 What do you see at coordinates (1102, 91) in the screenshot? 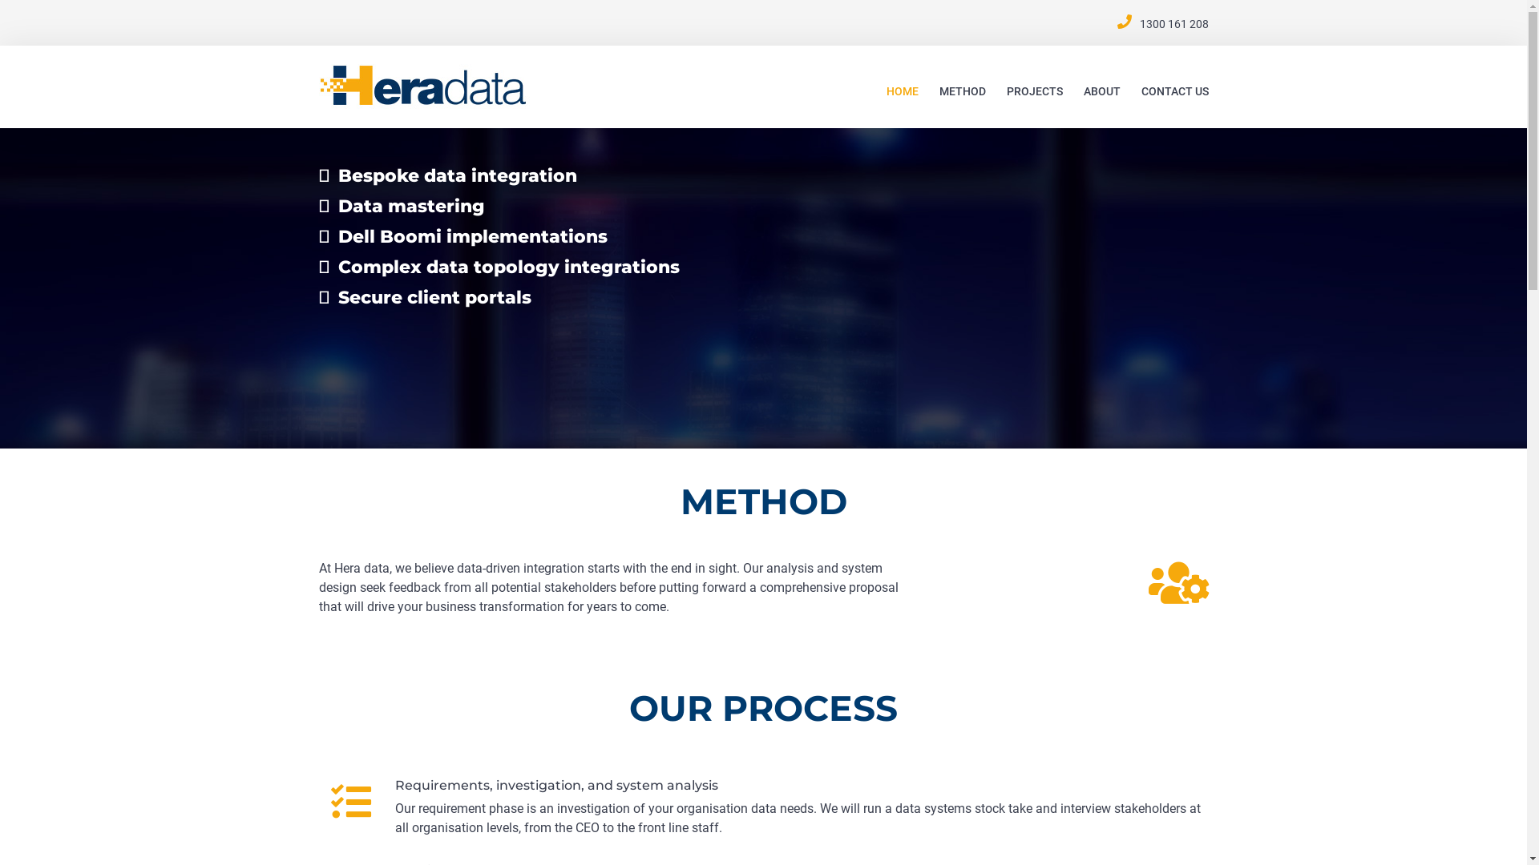
I see `ABOUT` at bounding box center [1102, 91].